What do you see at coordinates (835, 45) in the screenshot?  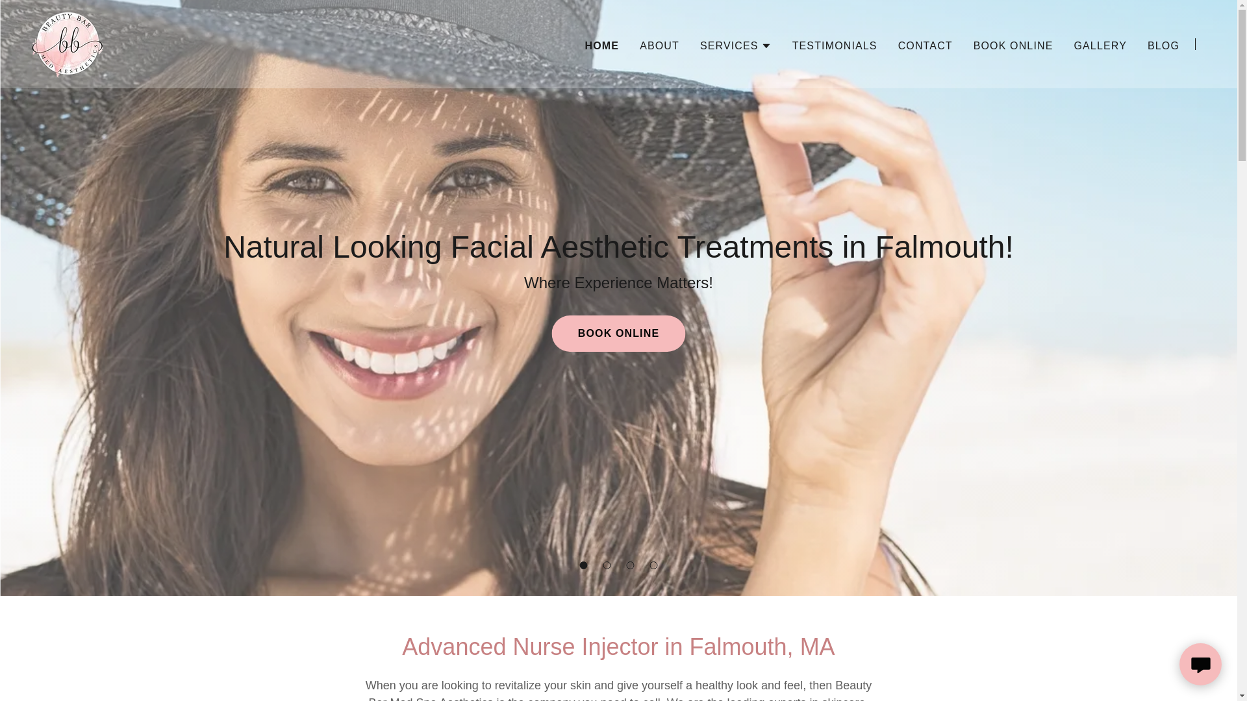 I see `TESTIMONIALS` at bounding box center [835, 45].